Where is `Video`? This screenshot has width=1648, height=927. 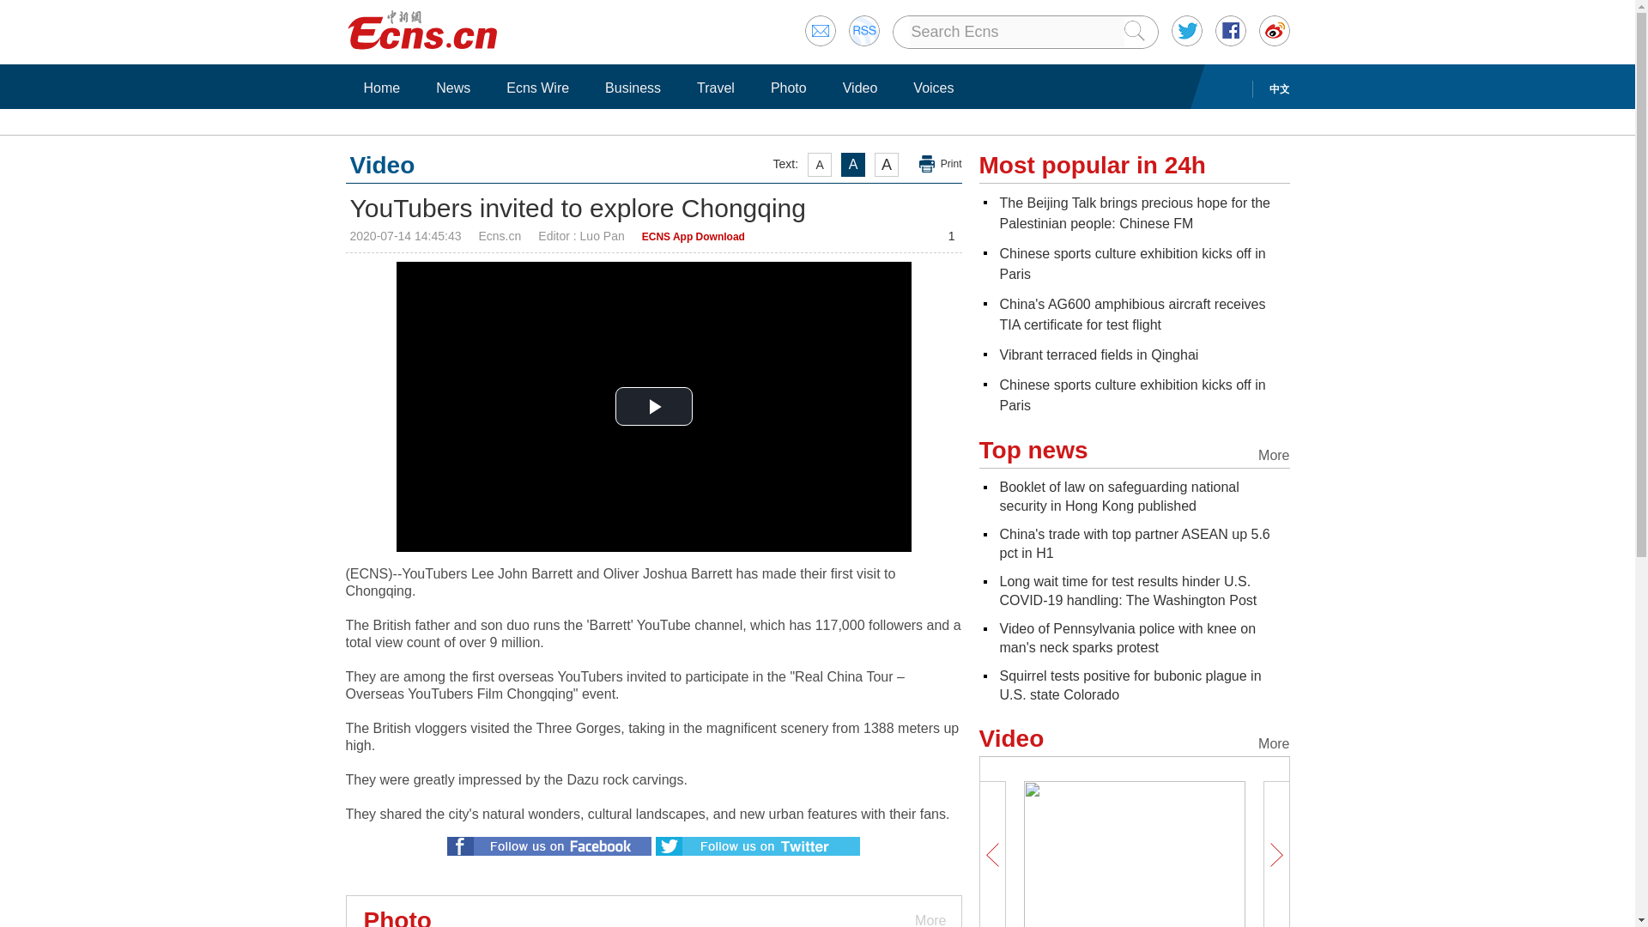
Video is located at coordinates (860, 88).